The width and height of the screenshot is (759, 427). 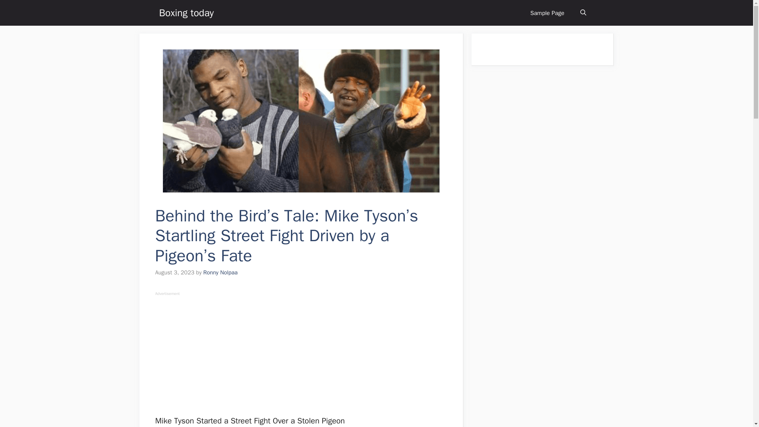 What do you see at coordinates (547, 13) in the screenshot?
I see `Sample Page` at bounding box center [547, 13].